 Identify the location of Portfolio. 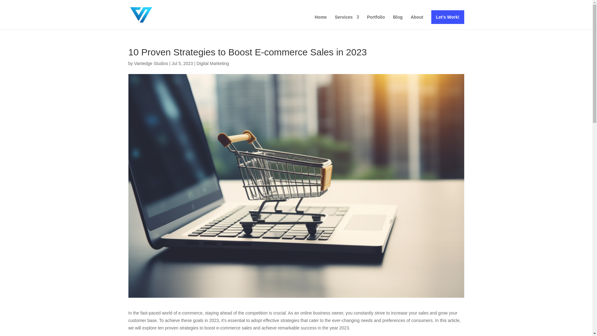
(376, 22).